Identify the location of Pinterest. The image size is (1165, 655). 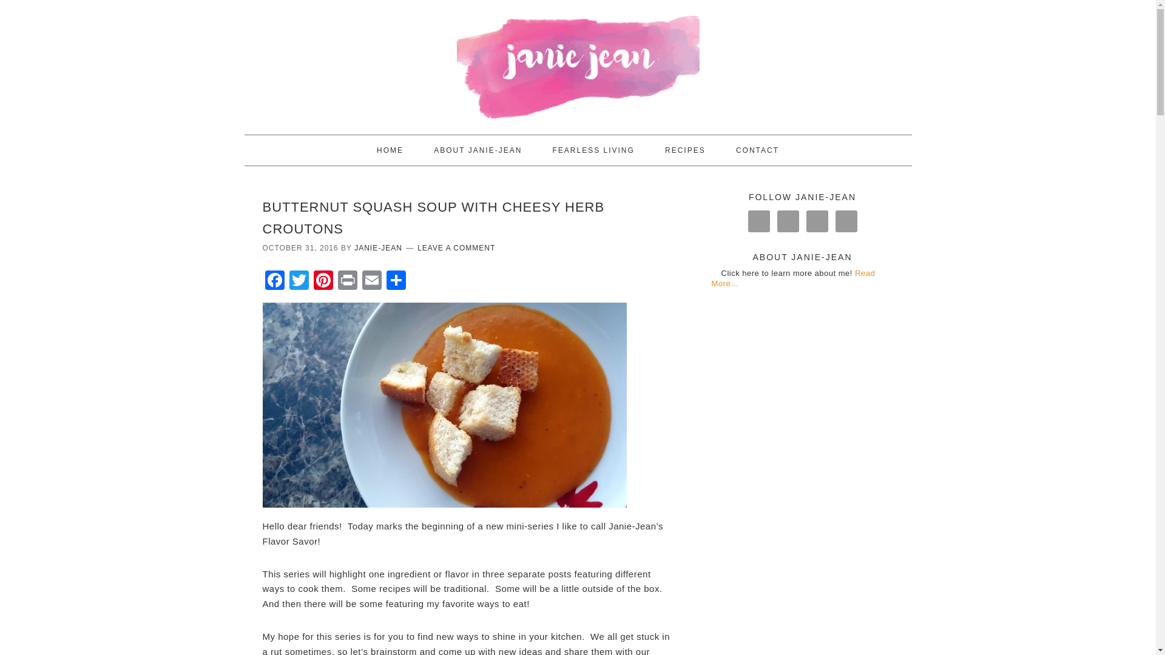
(323, 281).